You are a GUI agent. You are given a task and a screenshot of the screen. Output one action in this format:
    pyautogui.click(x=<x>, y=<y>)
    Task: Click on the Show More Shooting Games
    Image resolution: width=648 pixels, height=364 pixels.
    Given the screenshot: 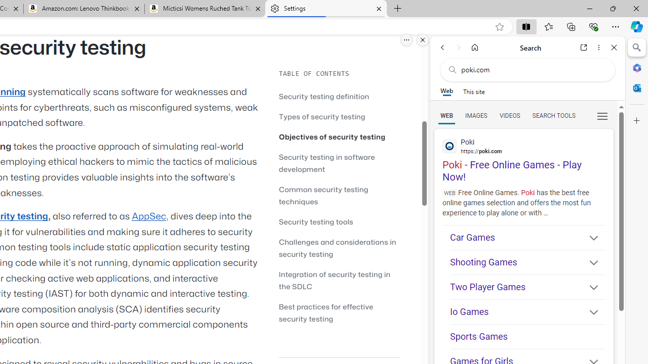 What is the action you would take?
    pyautogui.click(x=589, y=264)
    